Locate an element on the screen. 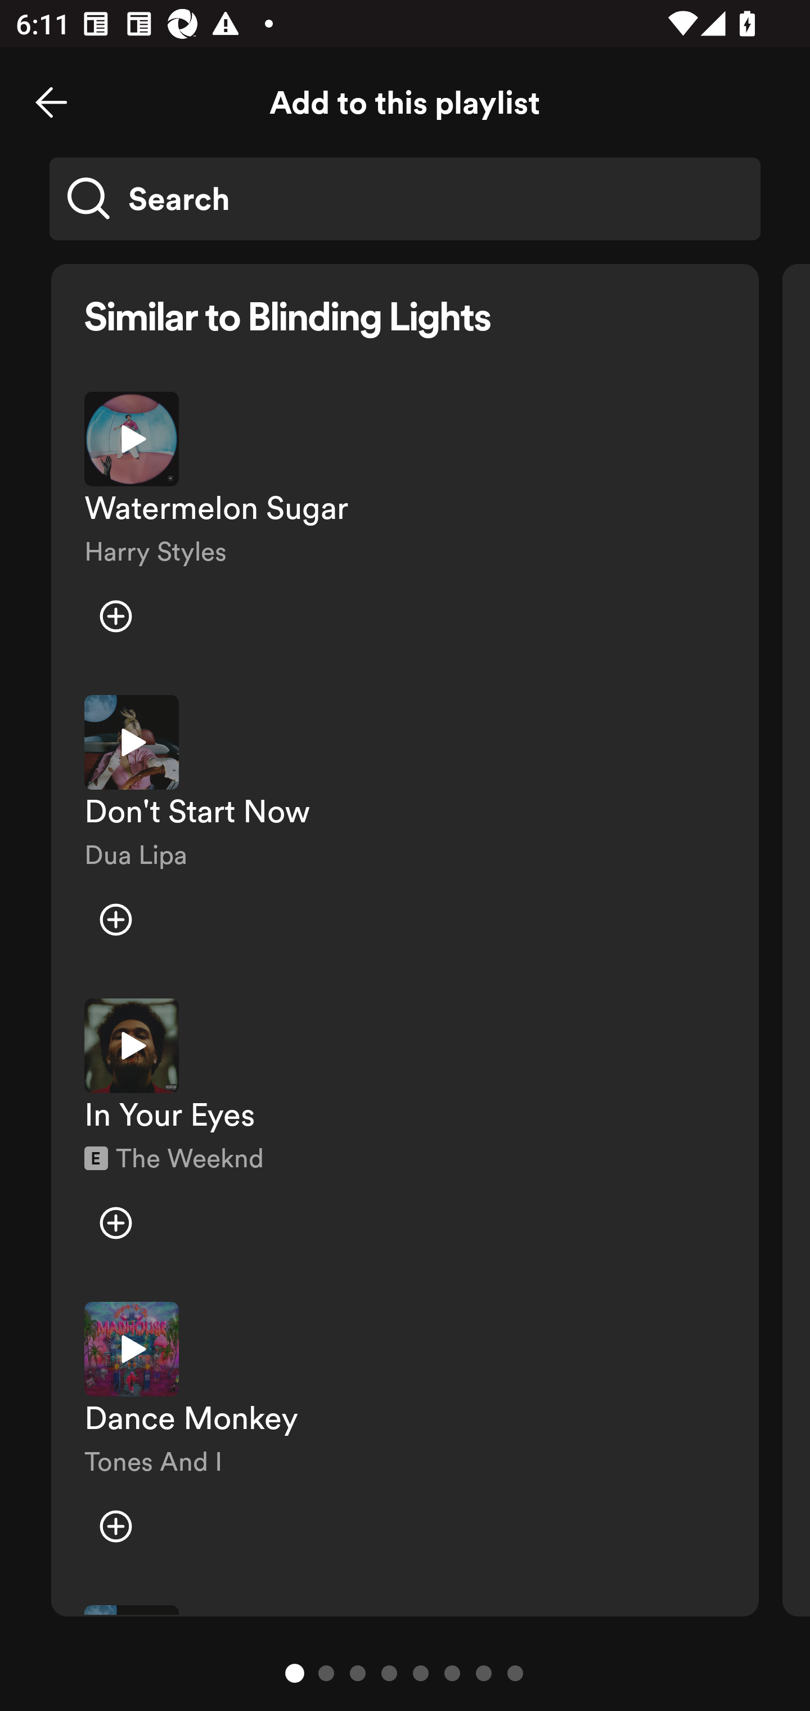  Play preview is located at coordinates (132, 1046).